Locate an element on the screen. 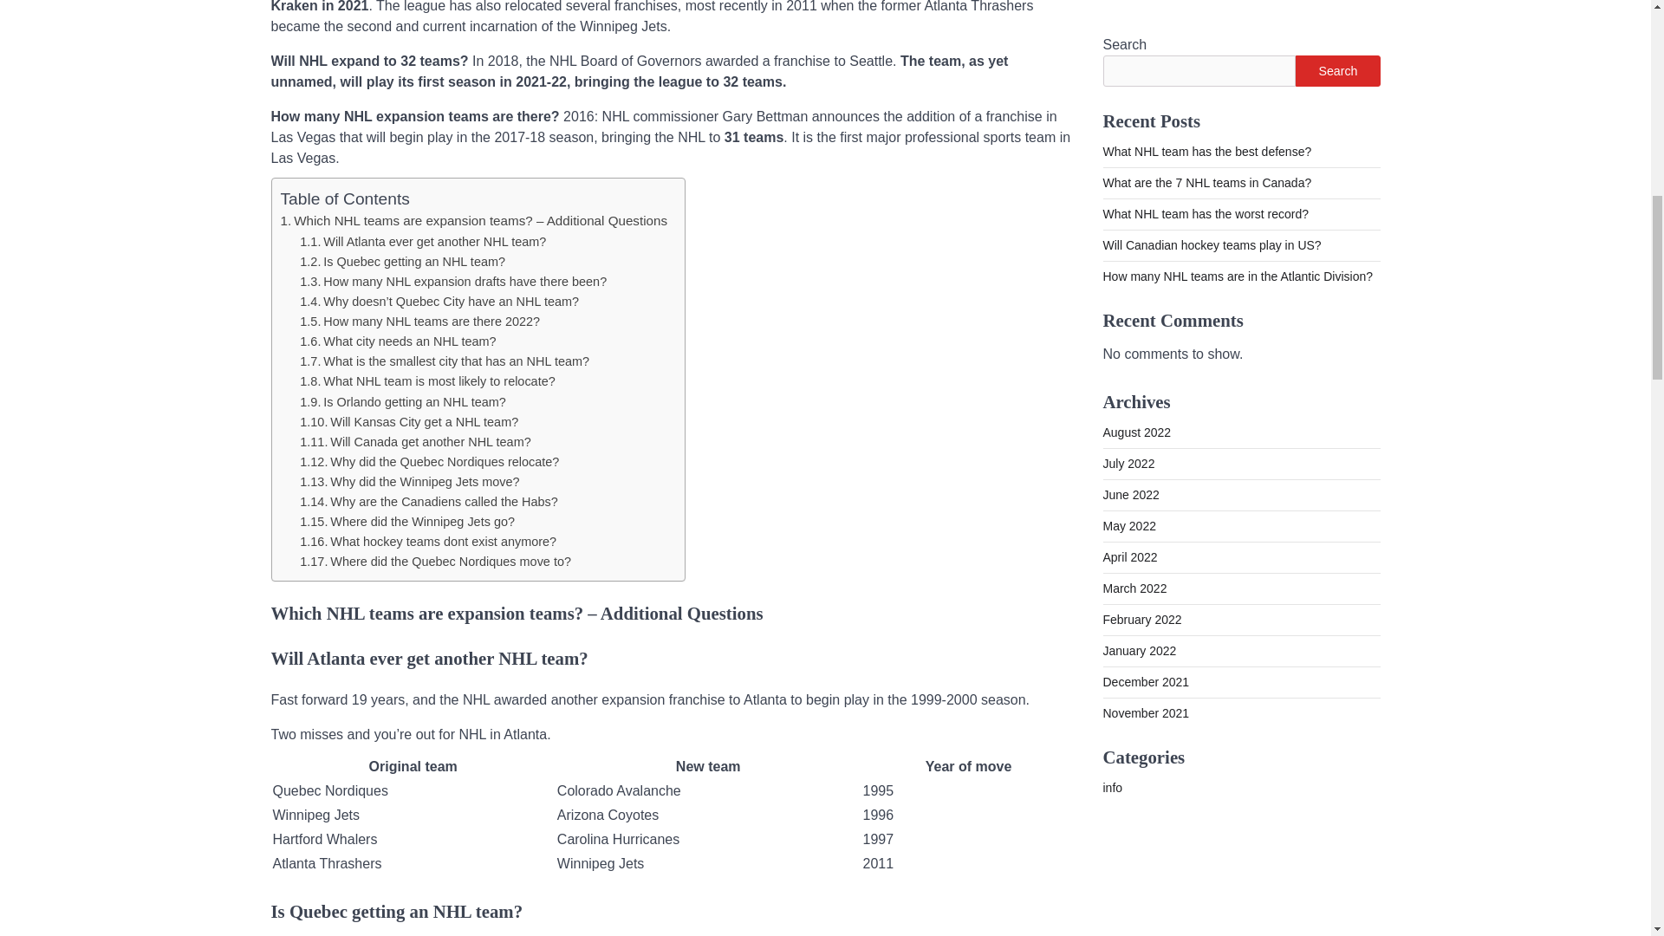 Image resolution: width=1664 pixels, height=936 pixels. Is Quebec getting an NHL team? is located at coordinates (402, 261).